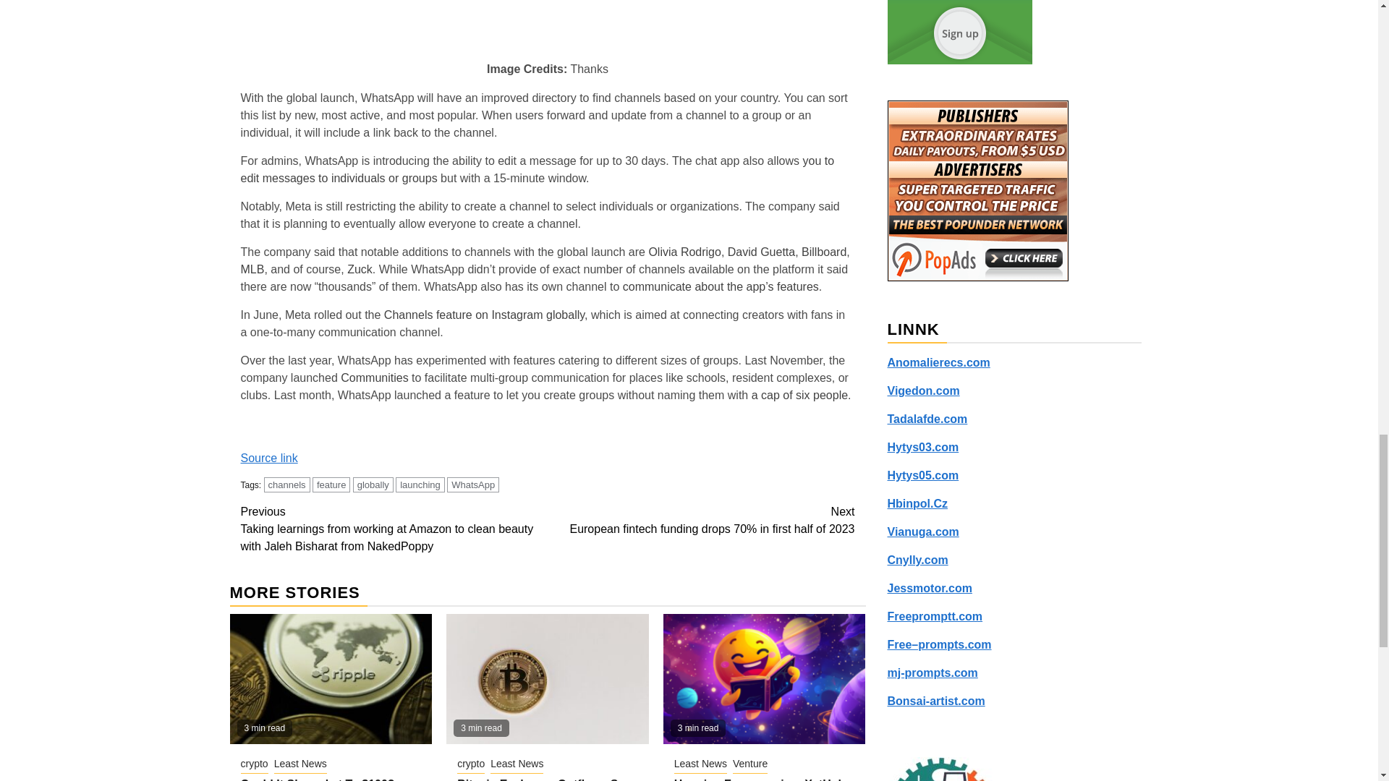 The image size is (1389, 781). What do you see at coordinates (823, 252) in the screenshot?
I see `Billboard` at bounding box center [823, 252].